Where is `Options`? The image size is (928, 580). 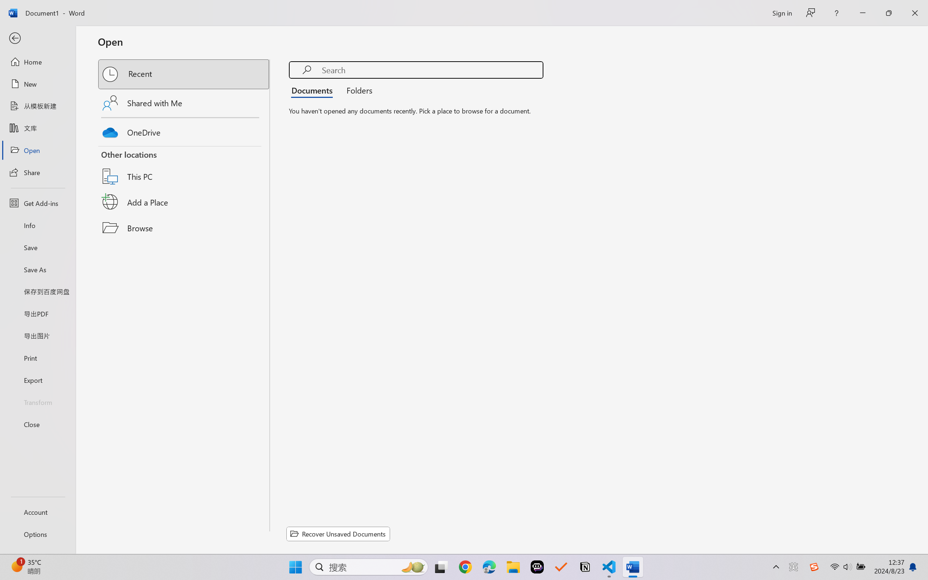
Options is located at coordinates (38, 534).